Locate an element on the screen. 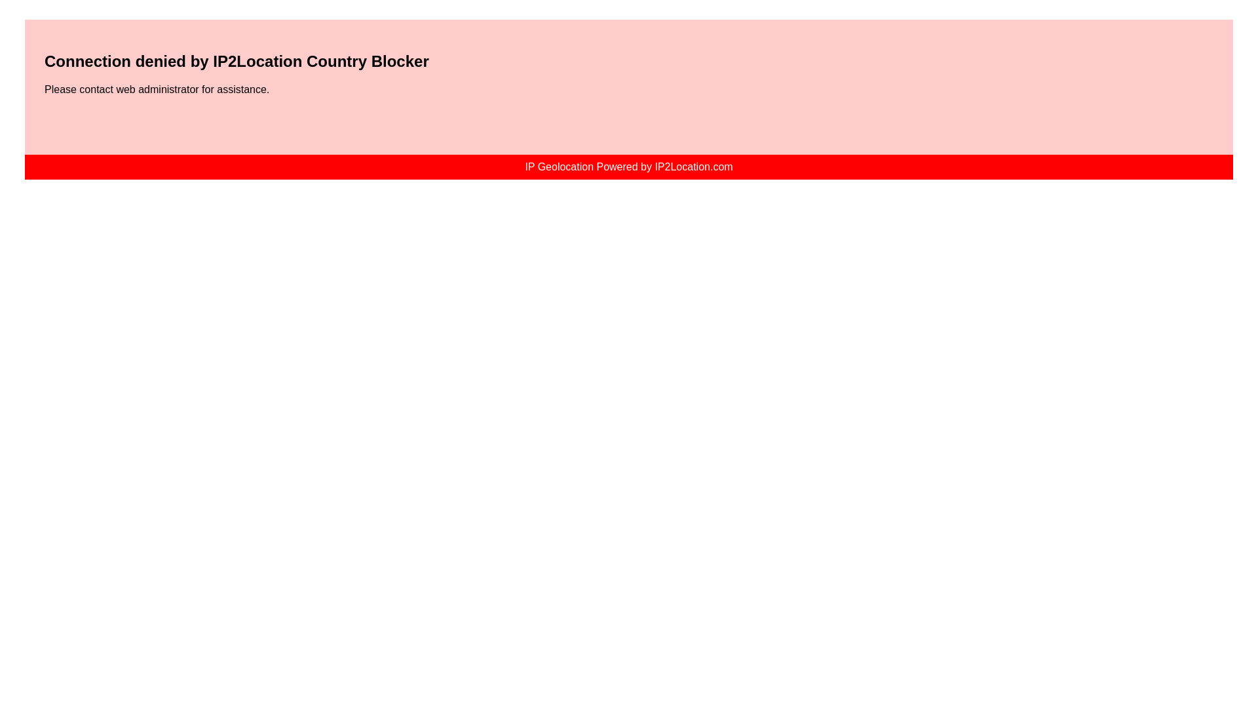 The width and height of the screenshot is (1258, 708). IP Geolocation Powered by IP2Location.com is located at coordinates (628, 167).